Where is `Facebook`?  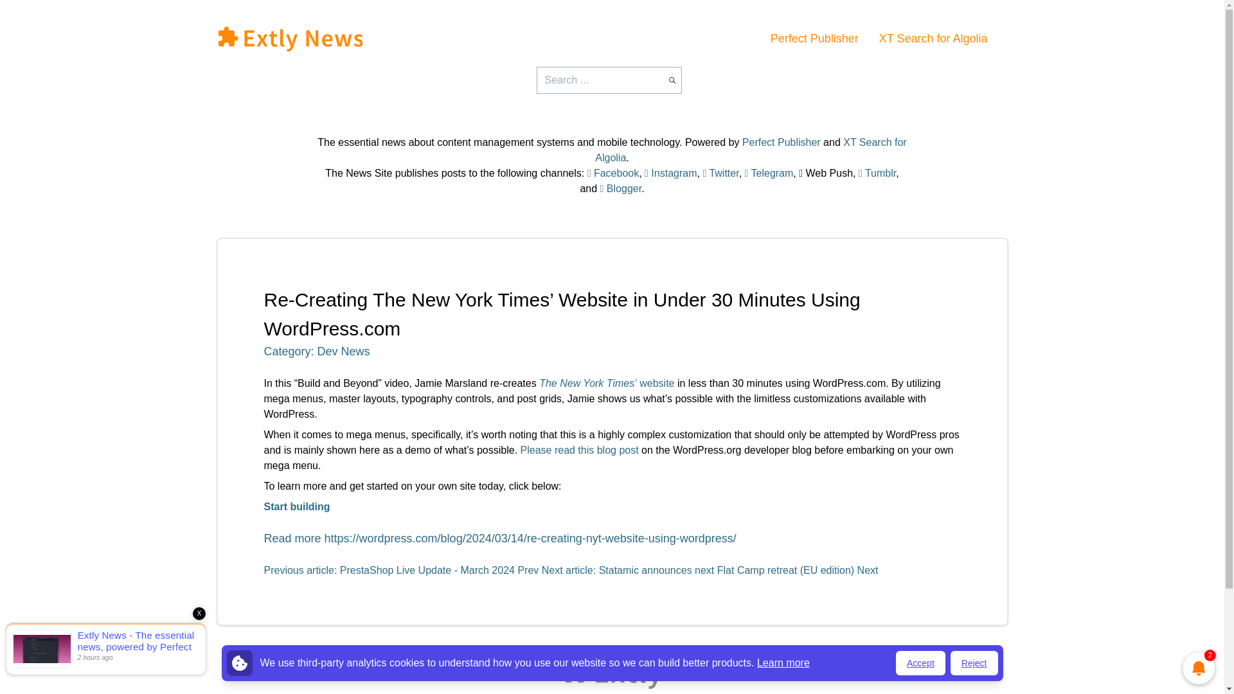 Facebook is located at coordinates (613, 173).